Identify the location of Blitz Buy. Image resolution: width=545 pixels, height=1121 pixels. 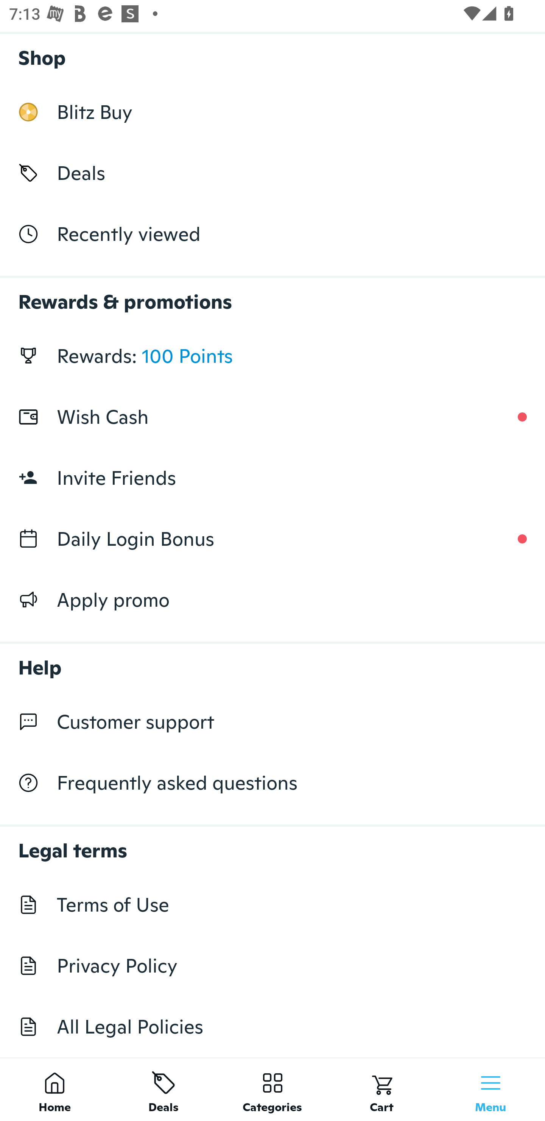
(272, 112).